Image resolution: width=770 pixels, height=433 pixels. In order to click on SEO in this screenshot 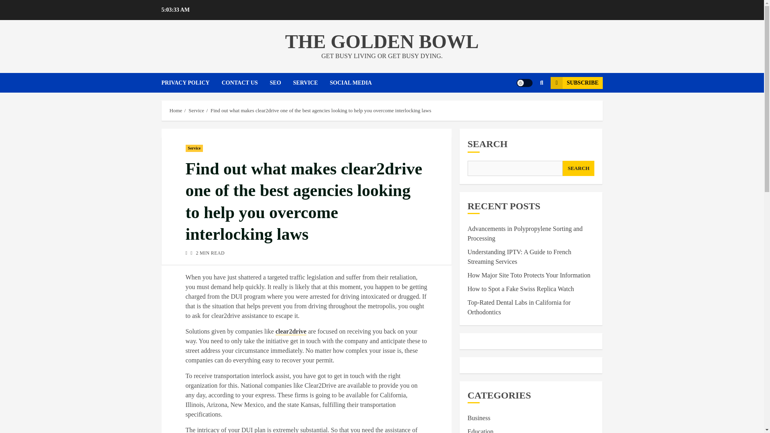, I will do `click(282, 83)`.